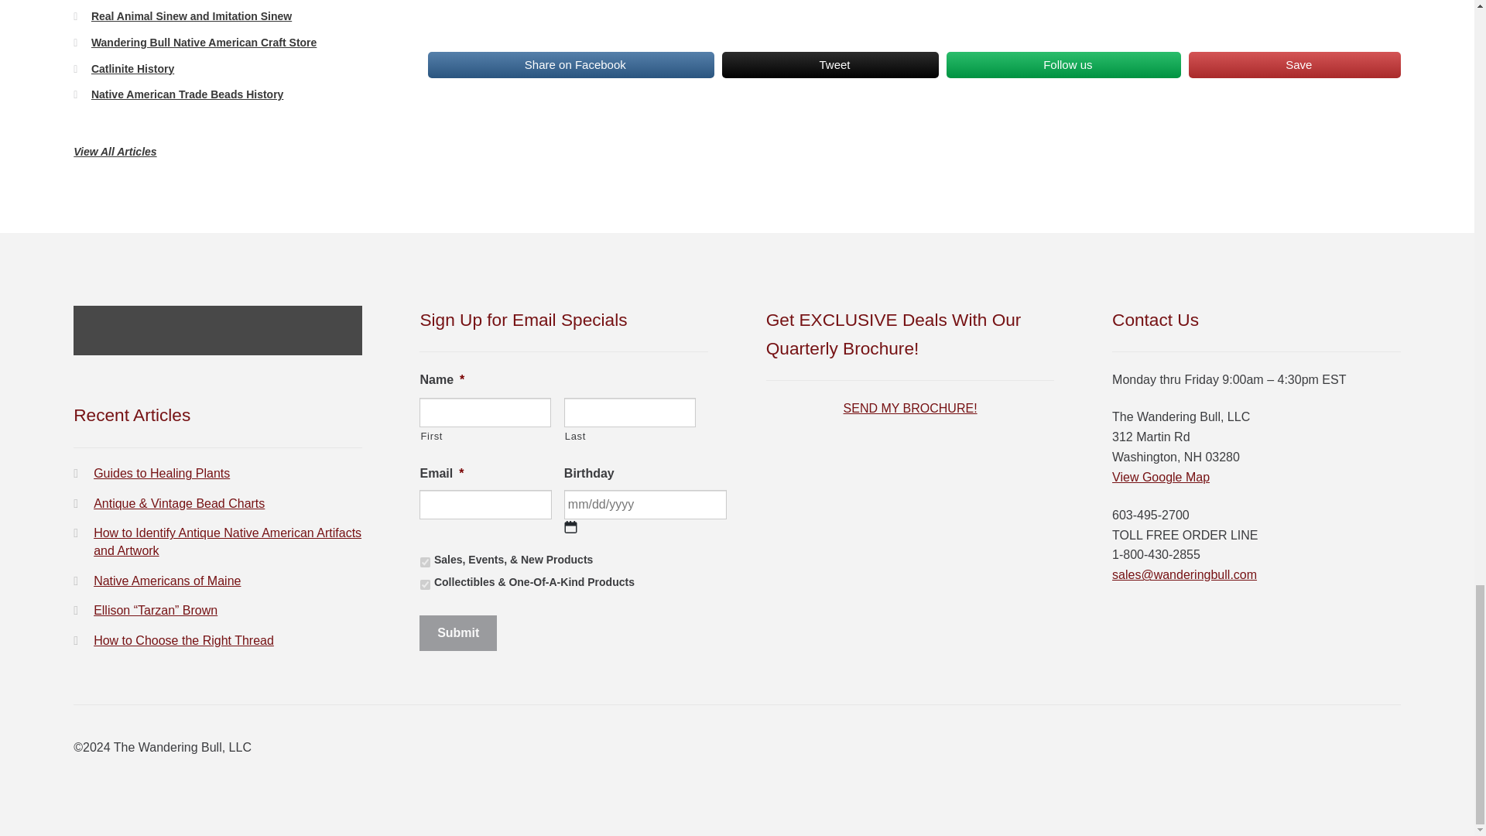  What do you see at coordinates (571, 526) in the screenshot?
I see `Select date` at bounding box center [571, 526].